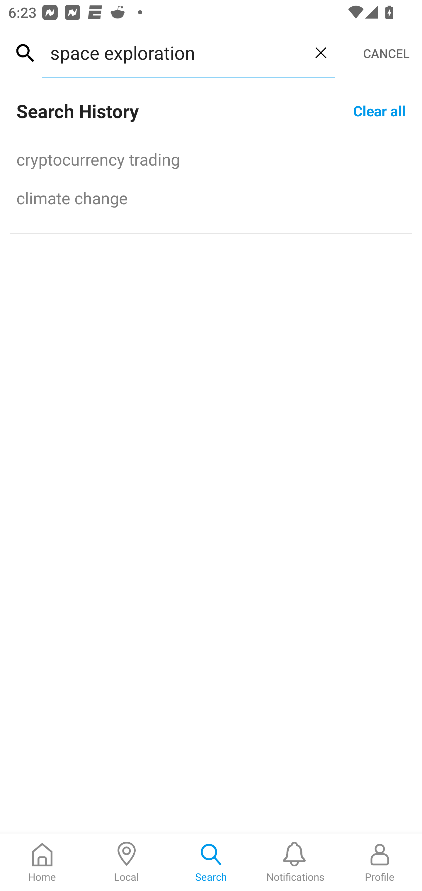  Describe the element at coordinates (127, 862) in the screenshot. I see `Local` at that location.